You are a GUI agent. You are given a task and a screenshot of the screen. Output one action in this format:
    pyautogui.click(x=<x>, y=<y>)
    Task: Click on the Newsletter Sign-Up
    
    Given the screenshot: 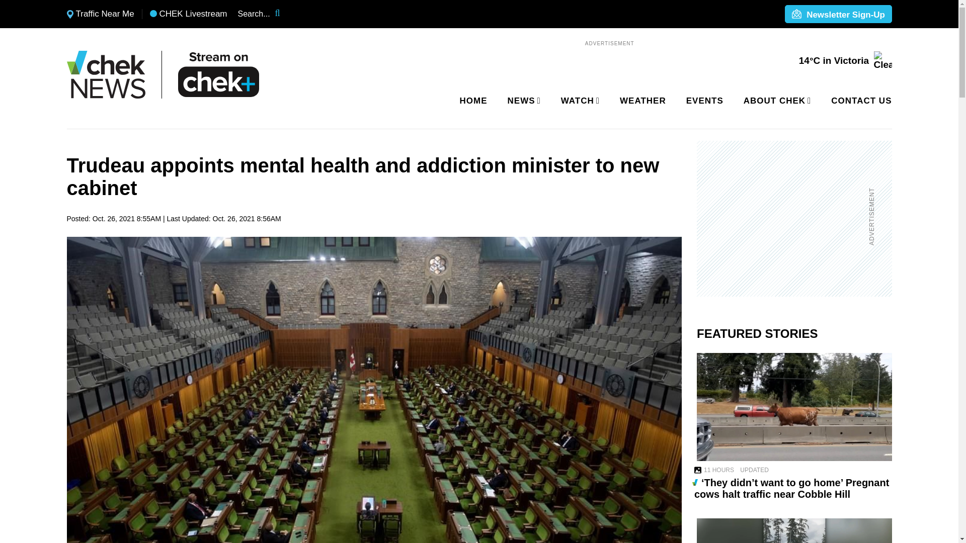 What is the action you would take?
    pyautogui.click(x=838, y=15)
    